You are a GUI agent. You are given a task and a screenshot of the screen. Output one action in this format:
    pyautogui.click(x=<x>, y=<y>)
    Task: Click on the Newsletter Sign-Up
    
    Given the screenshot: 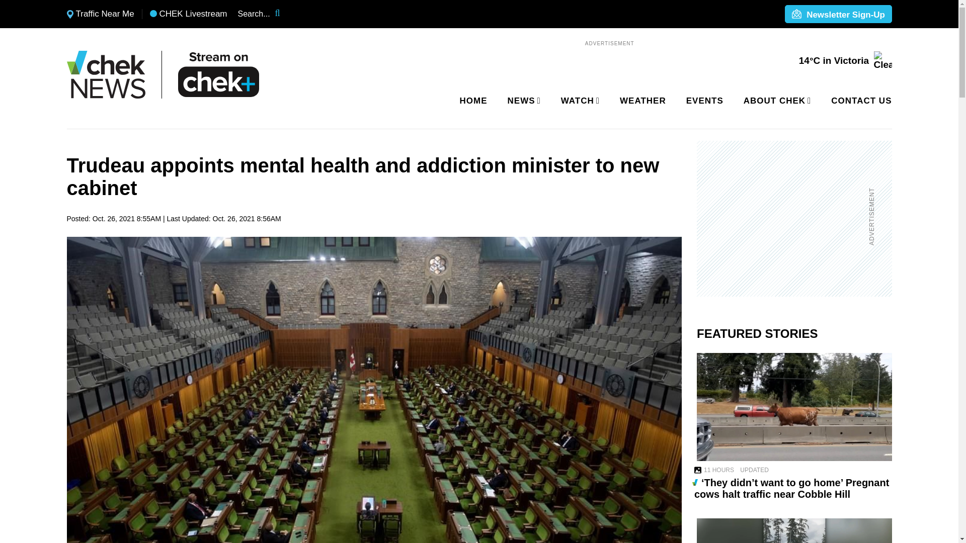 What is the action you would take?
    pyautogui.click(x=838, y=15)
    